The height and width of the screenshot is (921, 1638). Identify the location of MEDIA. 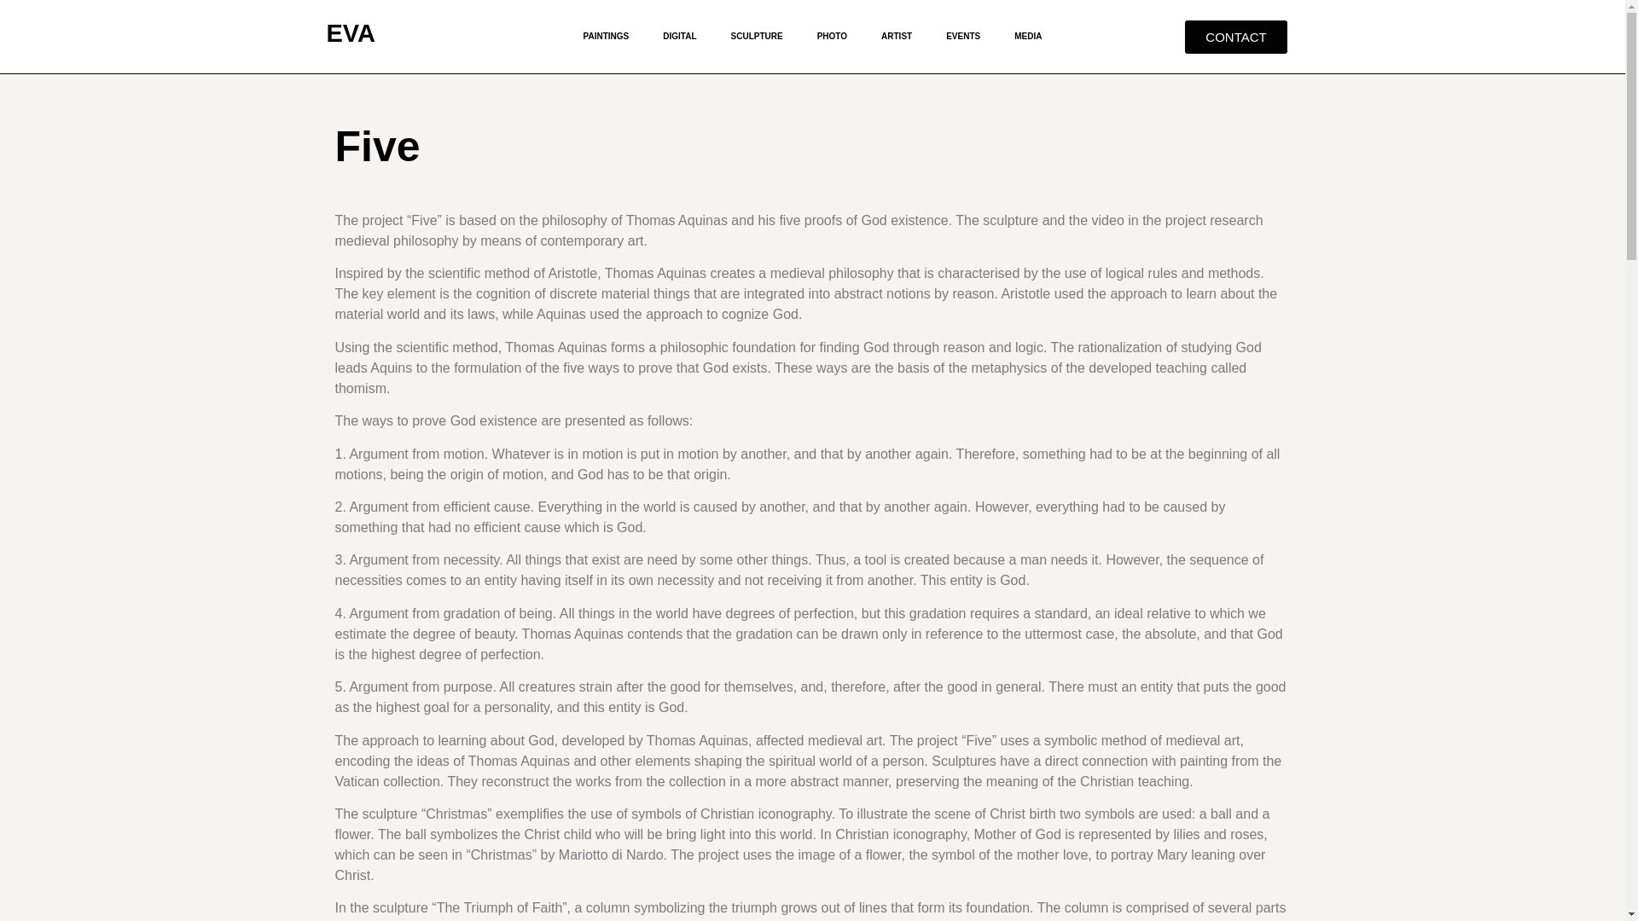
(1027, 36).